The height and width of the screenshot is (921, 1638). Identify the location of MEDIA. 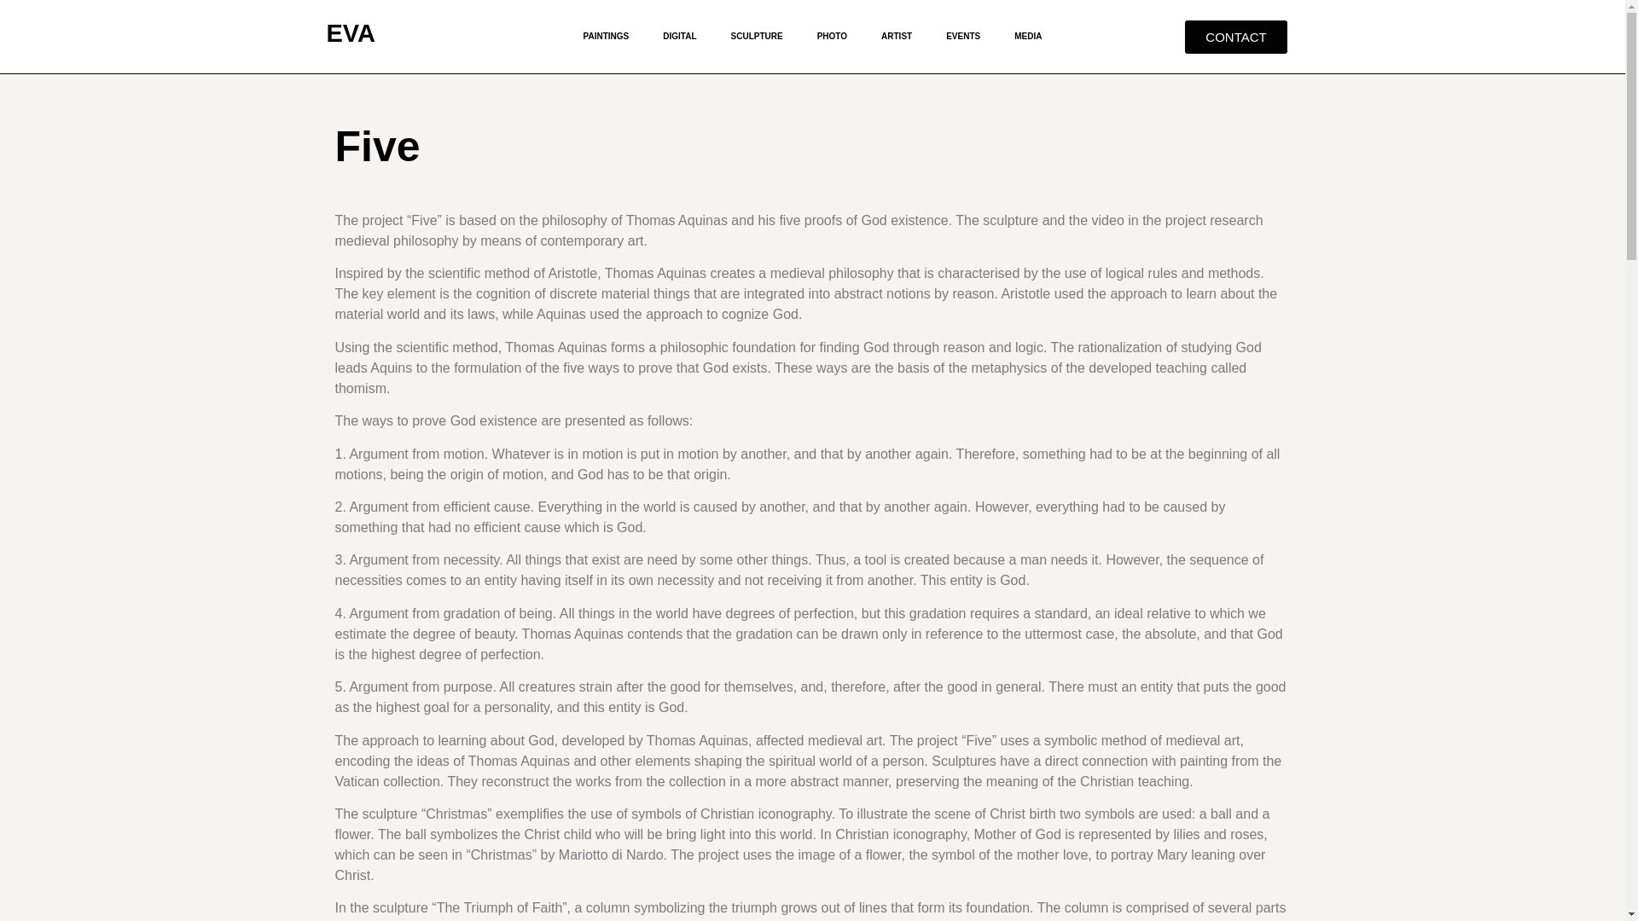
(1027, 36).